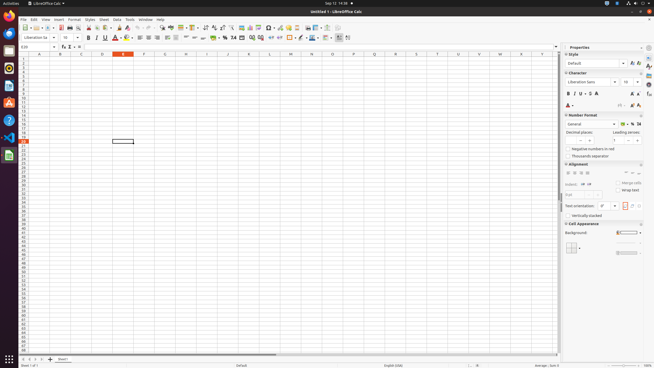 The width and height of the screenshot is (654, 368). I want to click on Chart, so click(250, 28).